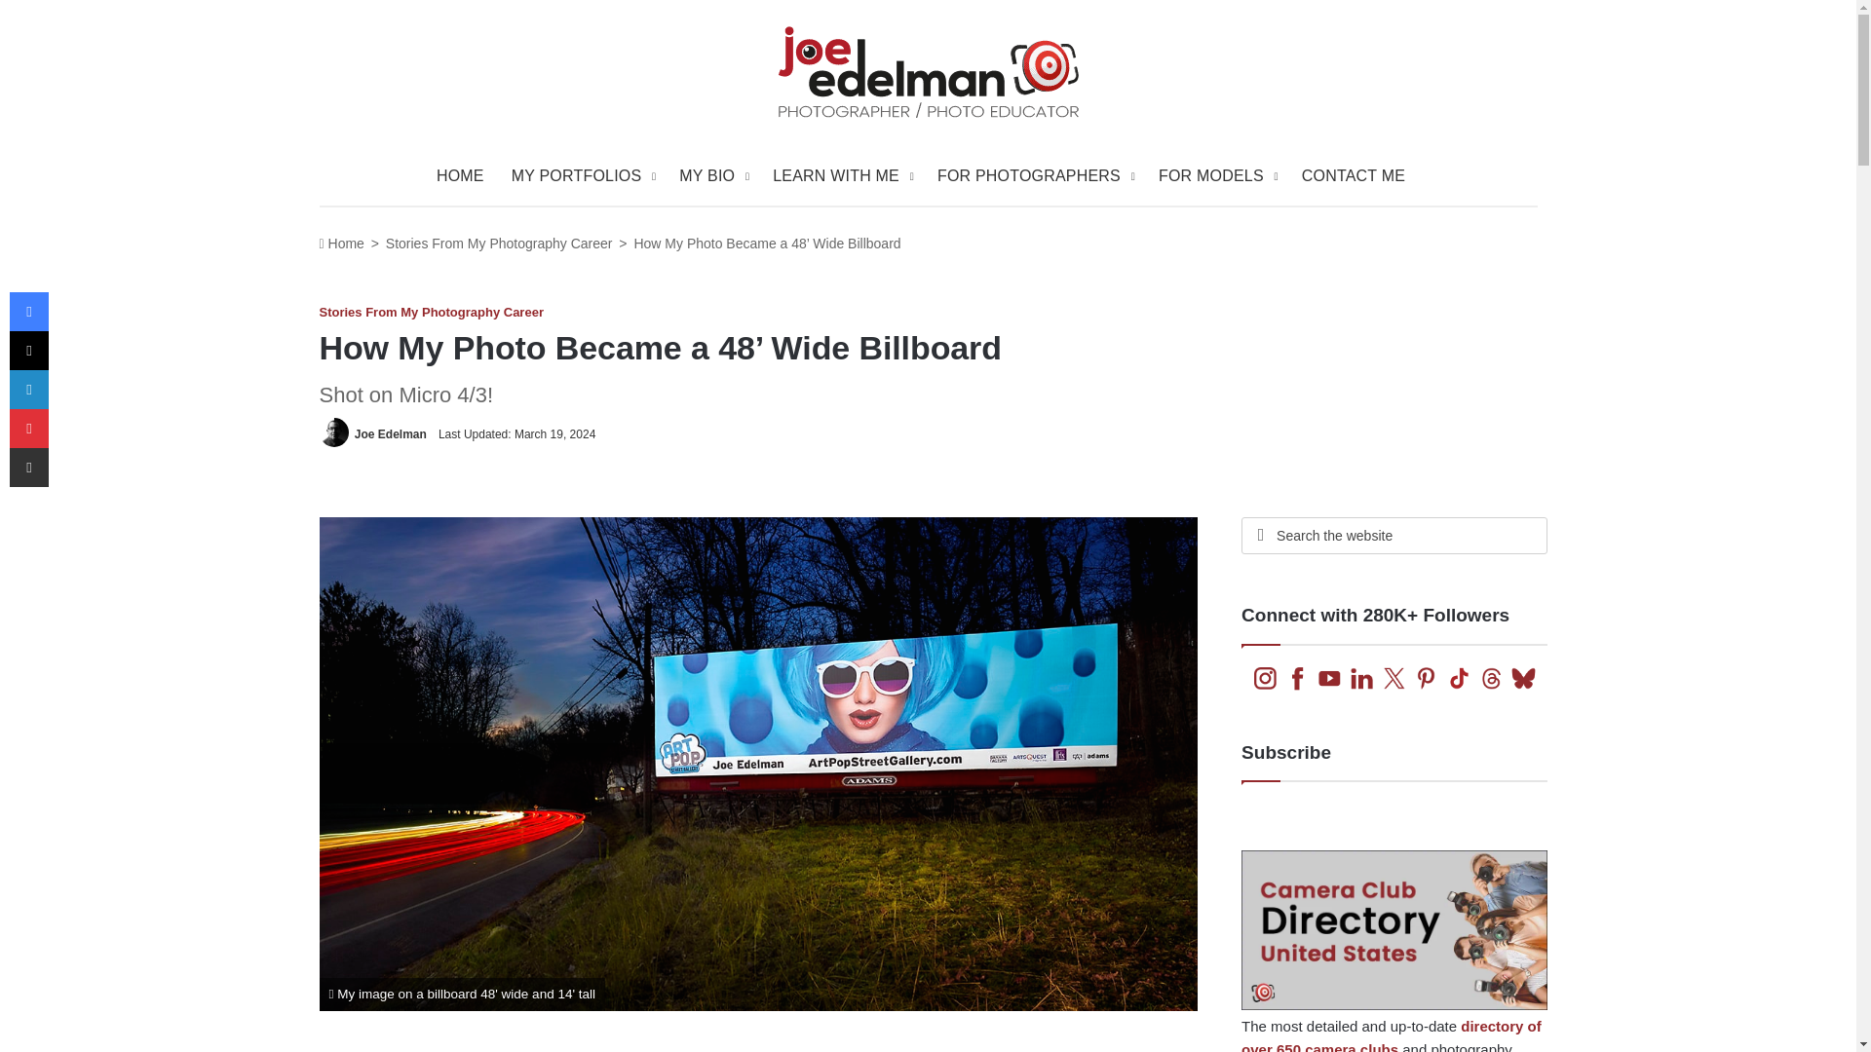 Image resolution: width=1871 pixels, height=1052 pixels. Describe the element at coordinates (1216, 175) in the screenshot. I see `FOR MODELS` at that location.